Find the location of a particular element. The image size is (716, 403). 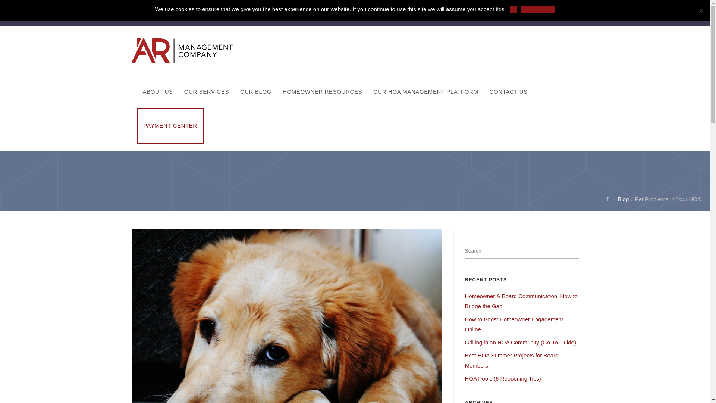

OUR HOA MANAGEMENT PLATFORM is located at coordinates (426, 92).